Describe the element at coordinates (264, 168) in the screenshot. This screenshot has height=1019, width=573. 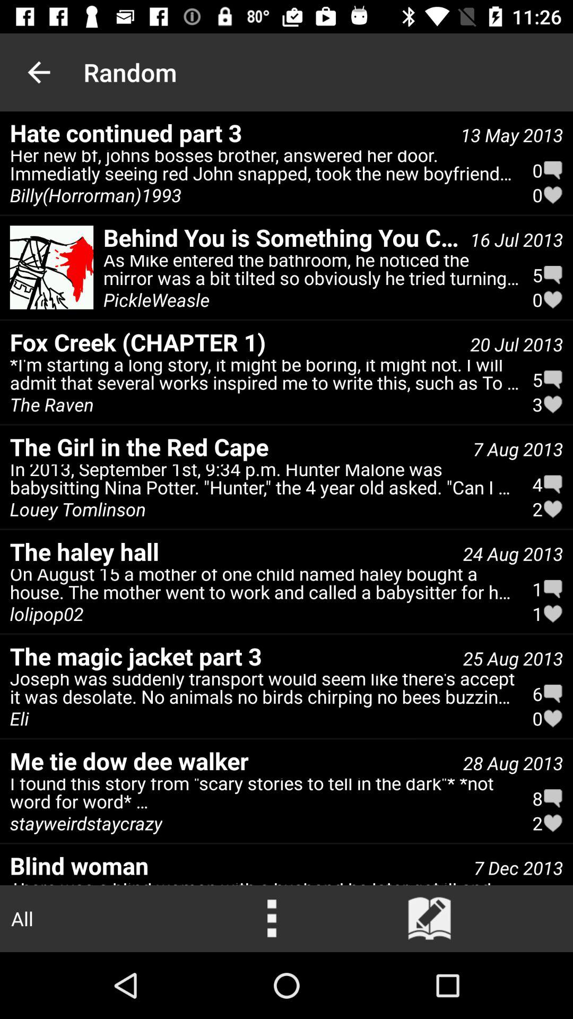
I see `turn on the her new bf item` at that location.